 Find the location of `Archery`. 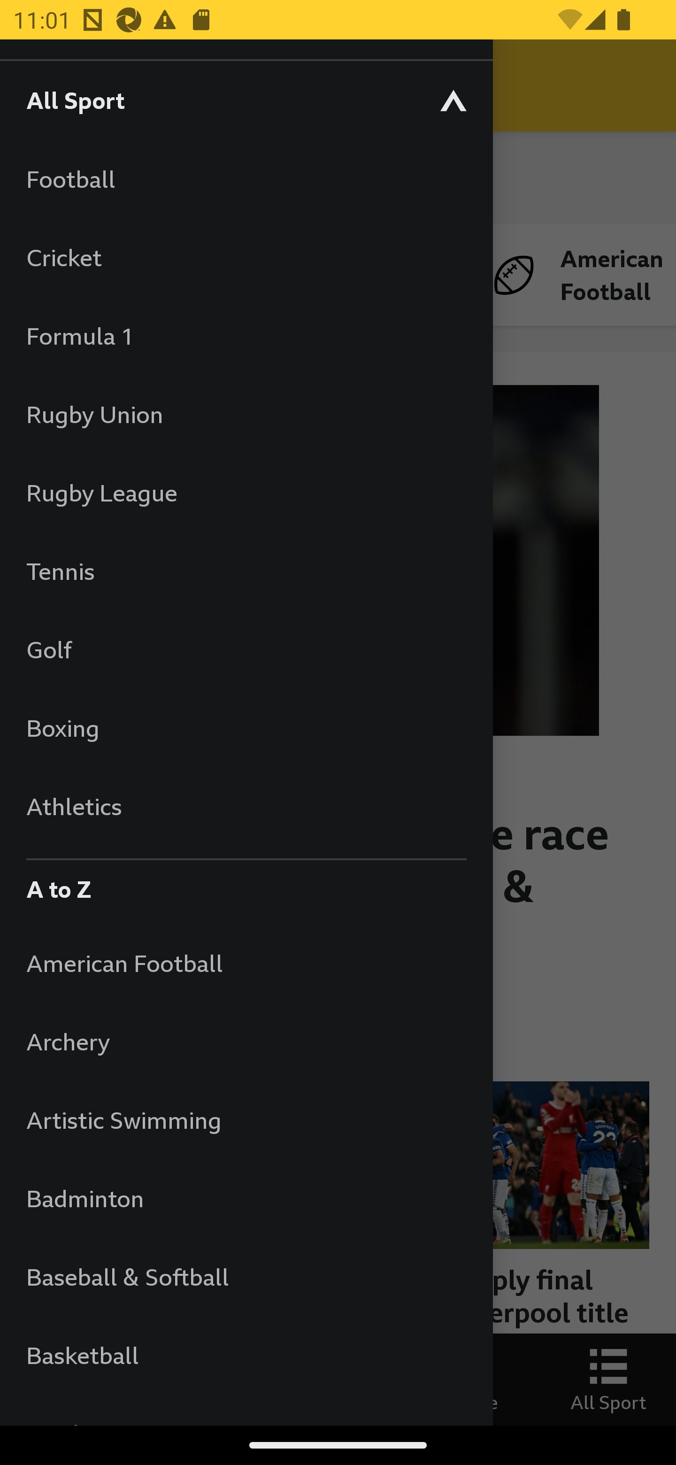

Archery is located at coordinates (246, 1041).